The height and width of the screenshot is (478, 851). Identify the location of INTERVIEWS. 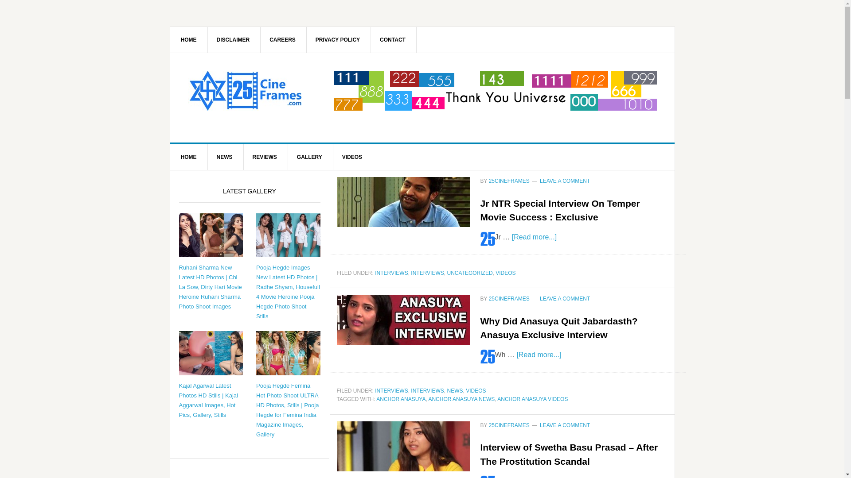
(427, 273).